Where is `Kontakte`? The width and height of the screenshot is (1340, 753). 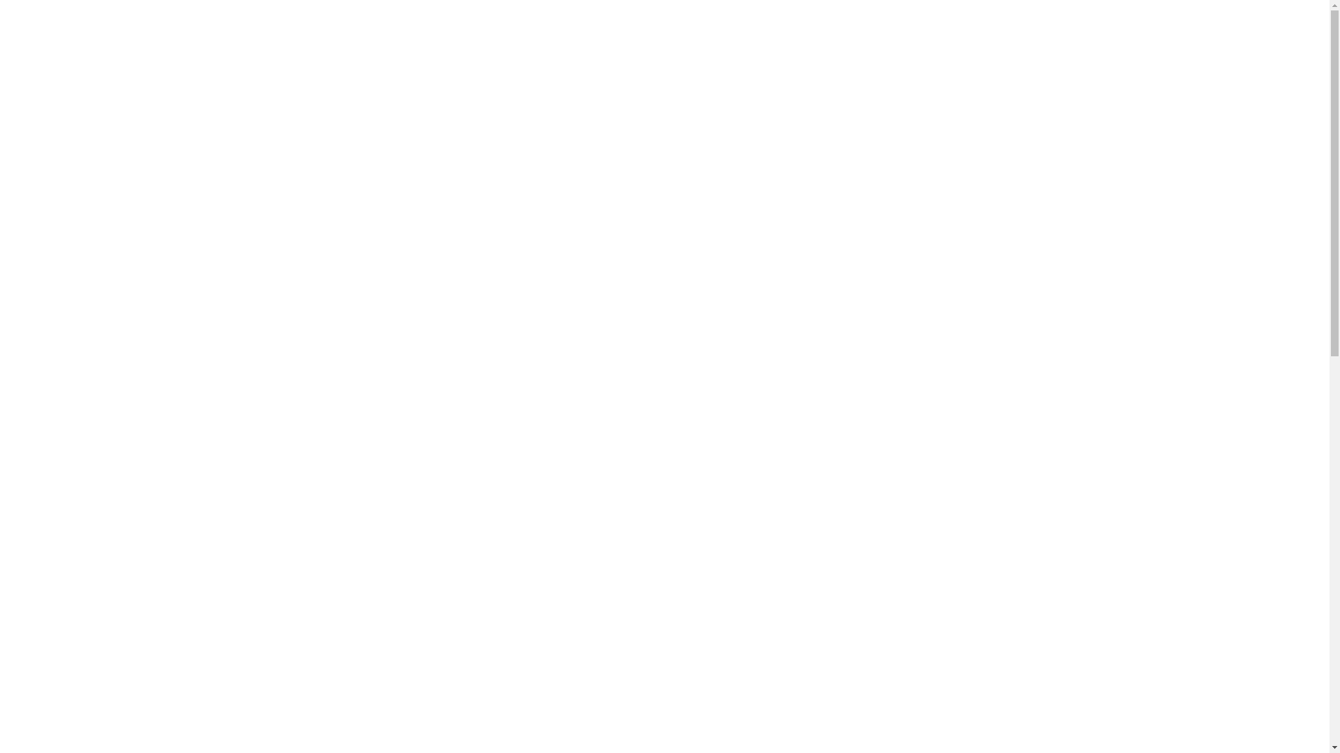
Kontakte is located at coordinates (77, 93).